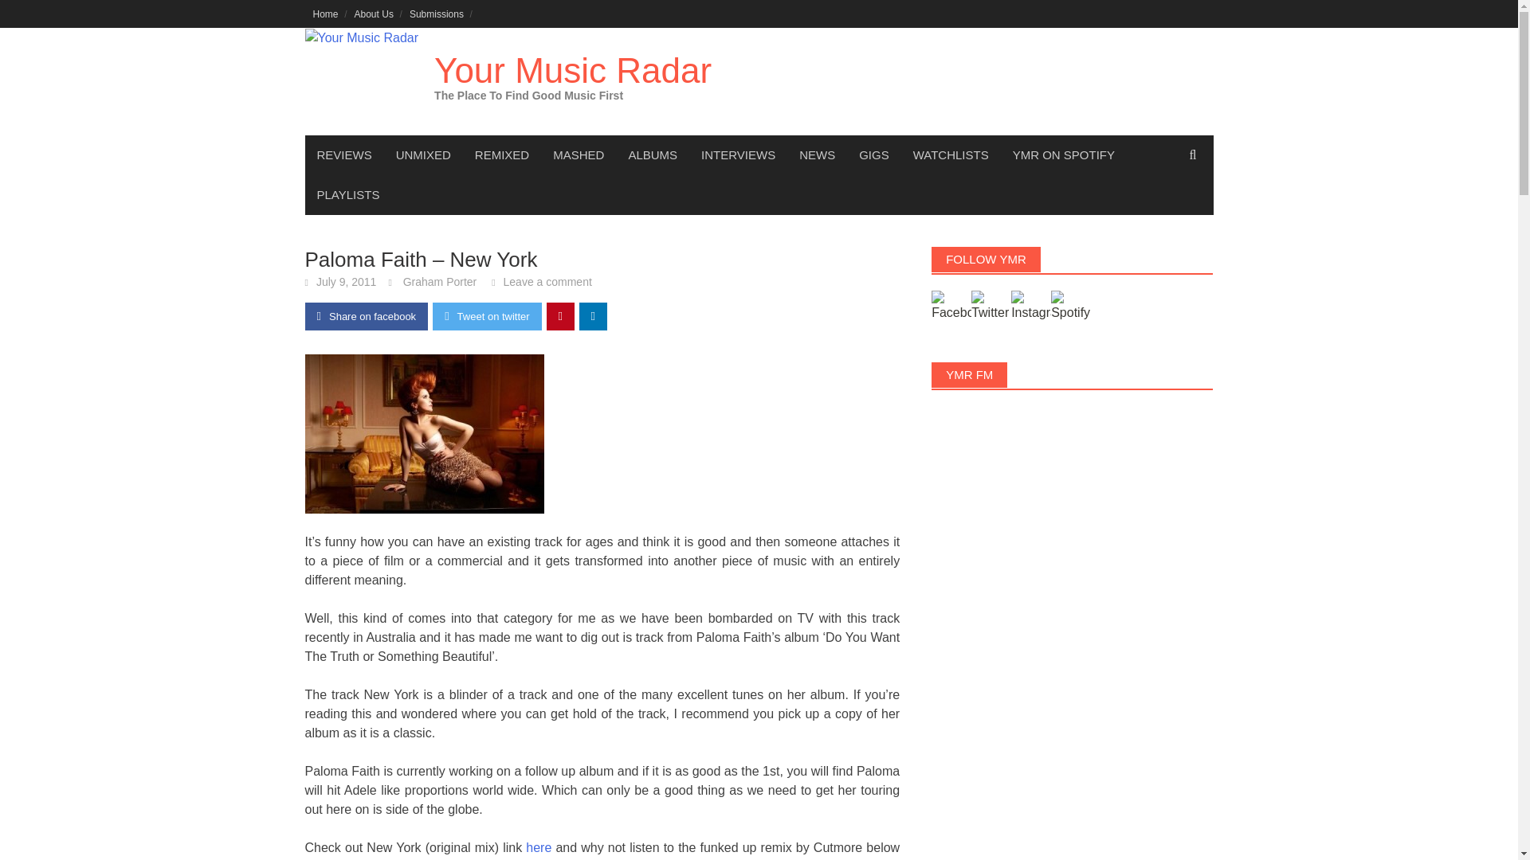 This screenshot has width=1530, height=860. What do you see at coordinates (738, 154) in the screenshot?
I see `INTERVIEWS` at bounding box center [738, 154].